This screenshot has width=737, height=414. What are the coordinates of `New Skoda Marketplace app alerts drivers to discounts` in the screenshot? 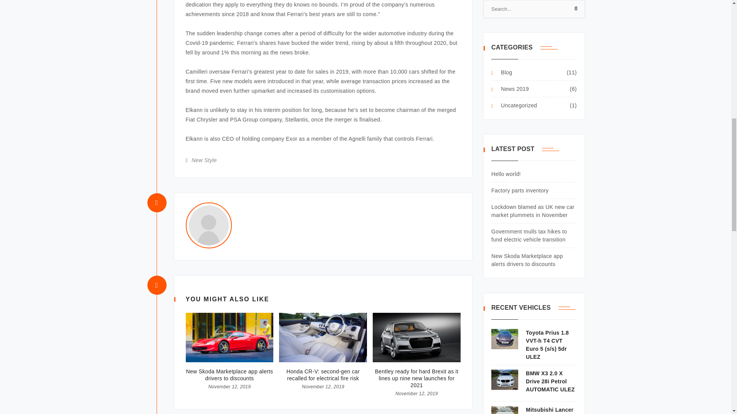 It's located at (527, 260).